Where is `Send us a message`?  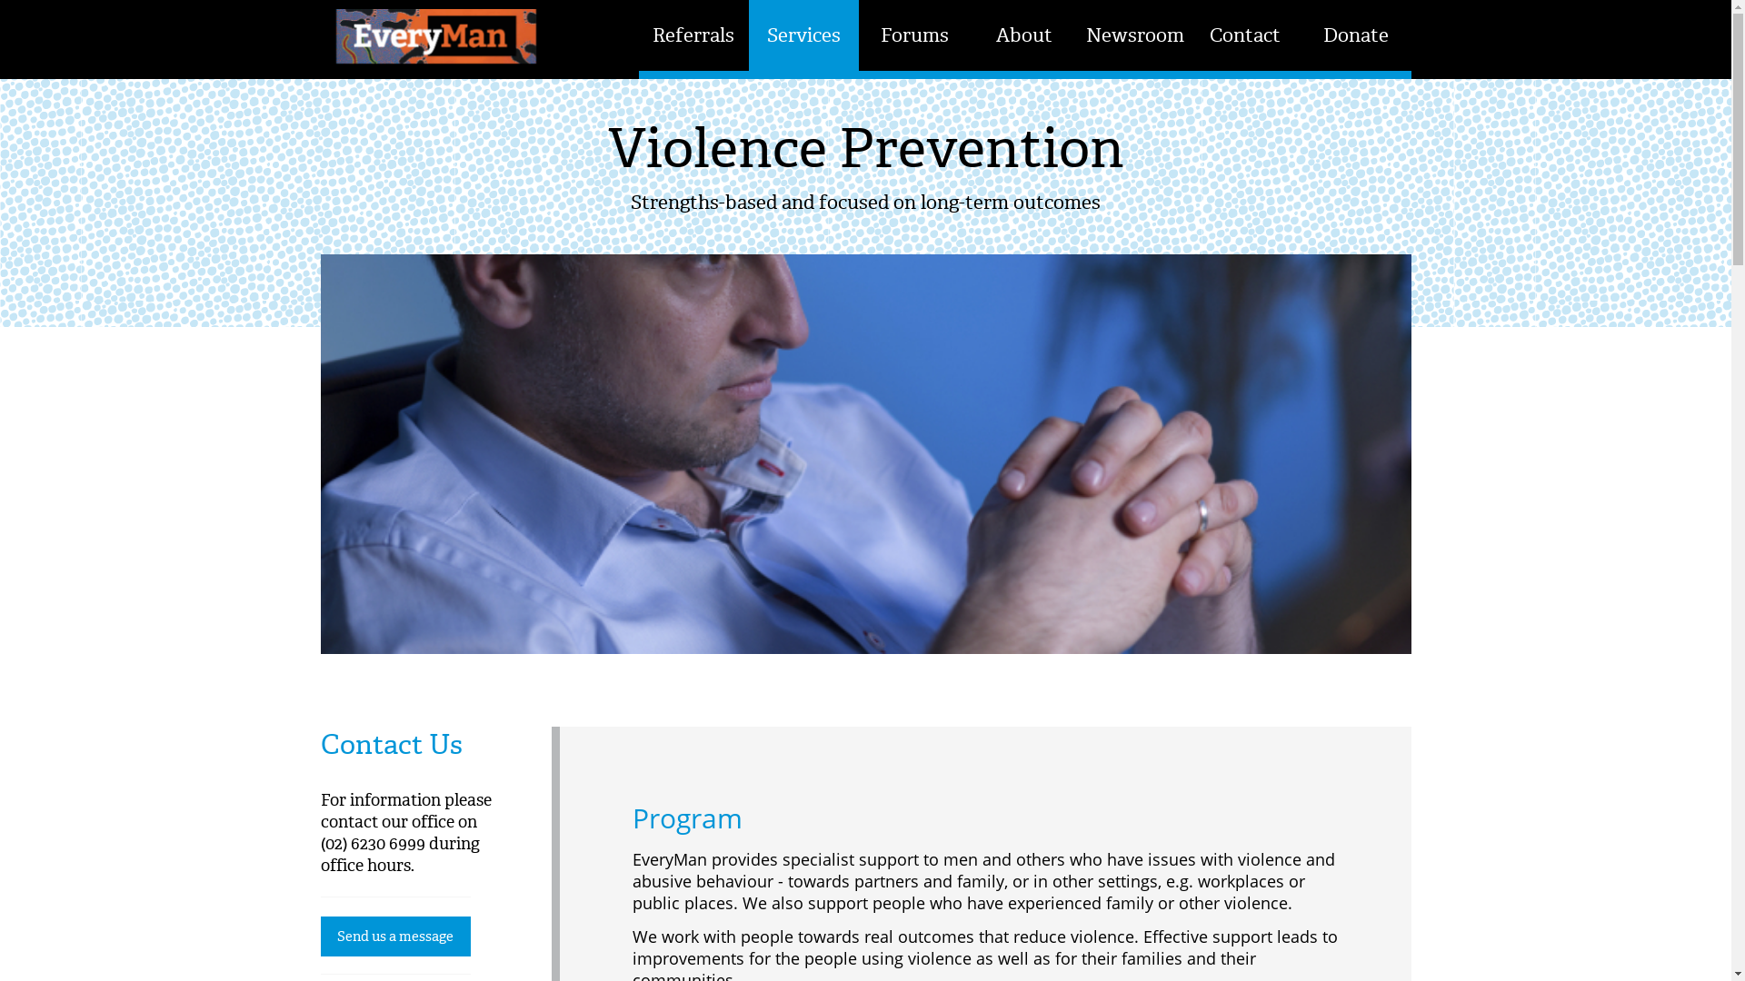
Send us a message is located at coordinates (394, 936).